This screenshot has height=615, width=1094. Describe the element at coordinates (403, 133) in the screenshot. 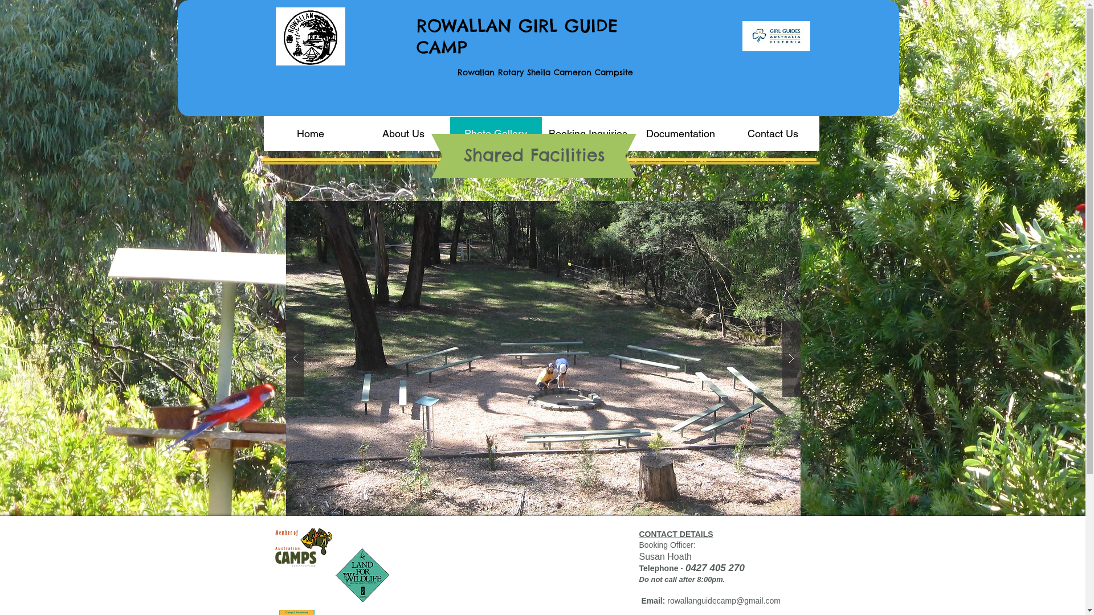

I see `About Us` at that location.